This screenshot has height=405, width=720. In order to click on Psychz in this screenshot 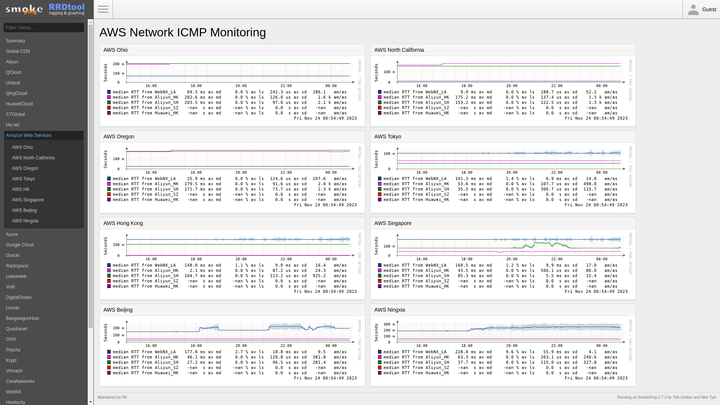, I will do `click(44, 350)`.